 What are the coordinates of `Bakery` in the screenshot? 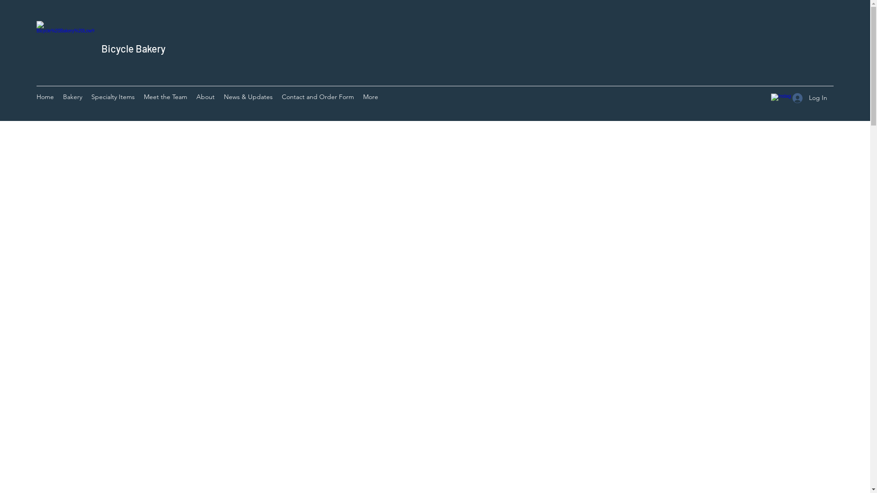 It's located at (73, 98).